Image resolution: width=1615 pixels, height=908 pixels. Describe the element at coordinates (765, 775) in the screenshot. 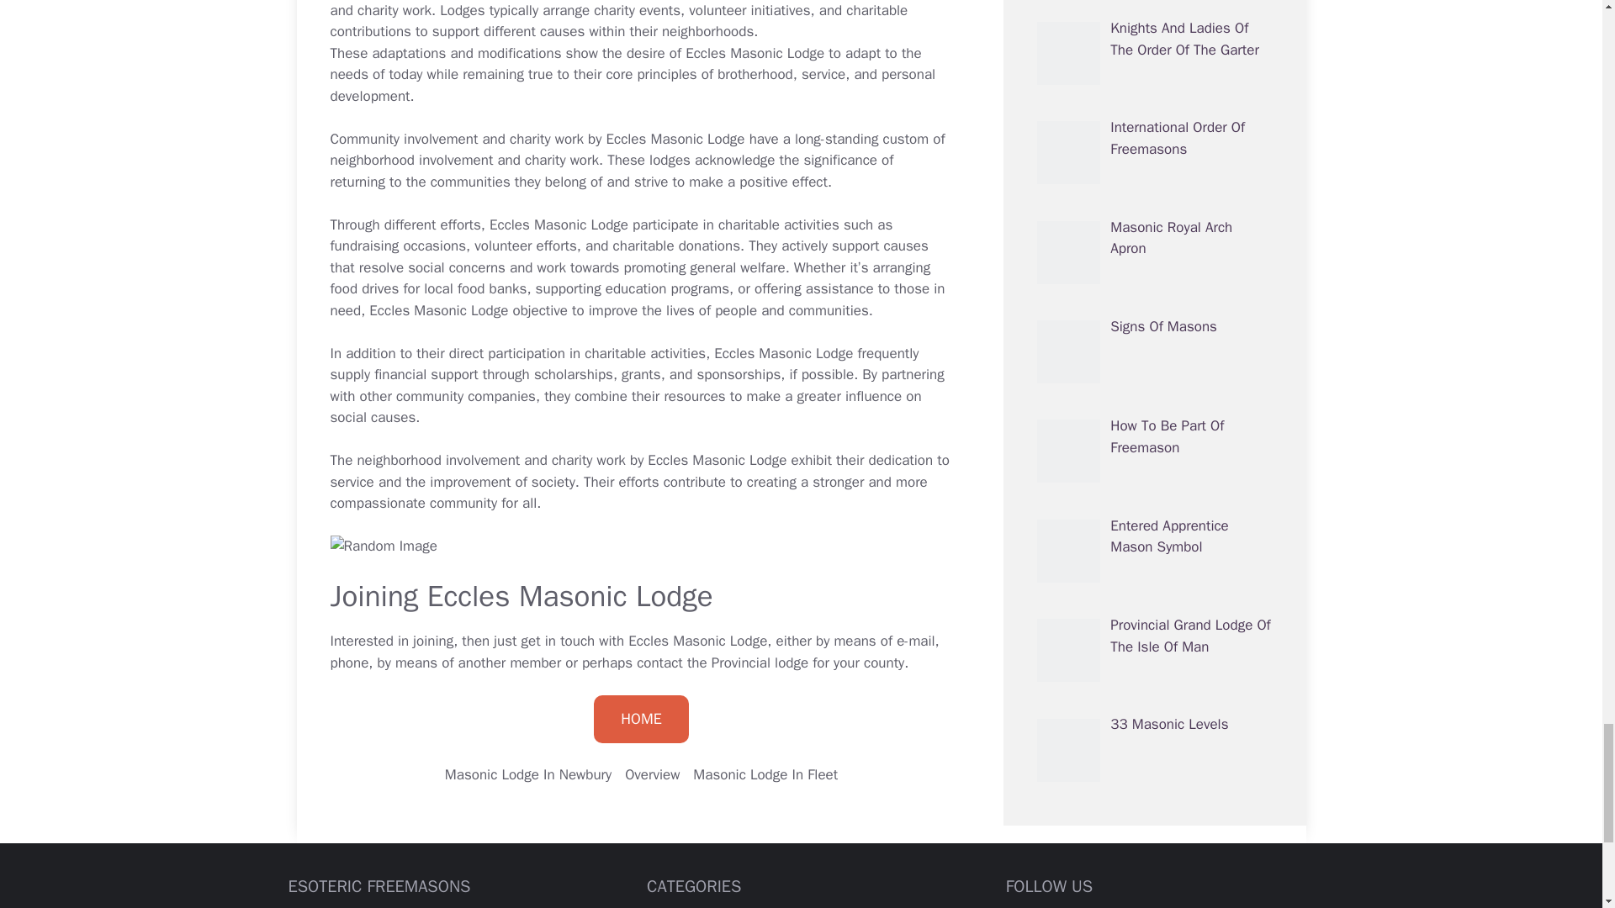

I see `Masonic Lodge In Fleet` at that location.